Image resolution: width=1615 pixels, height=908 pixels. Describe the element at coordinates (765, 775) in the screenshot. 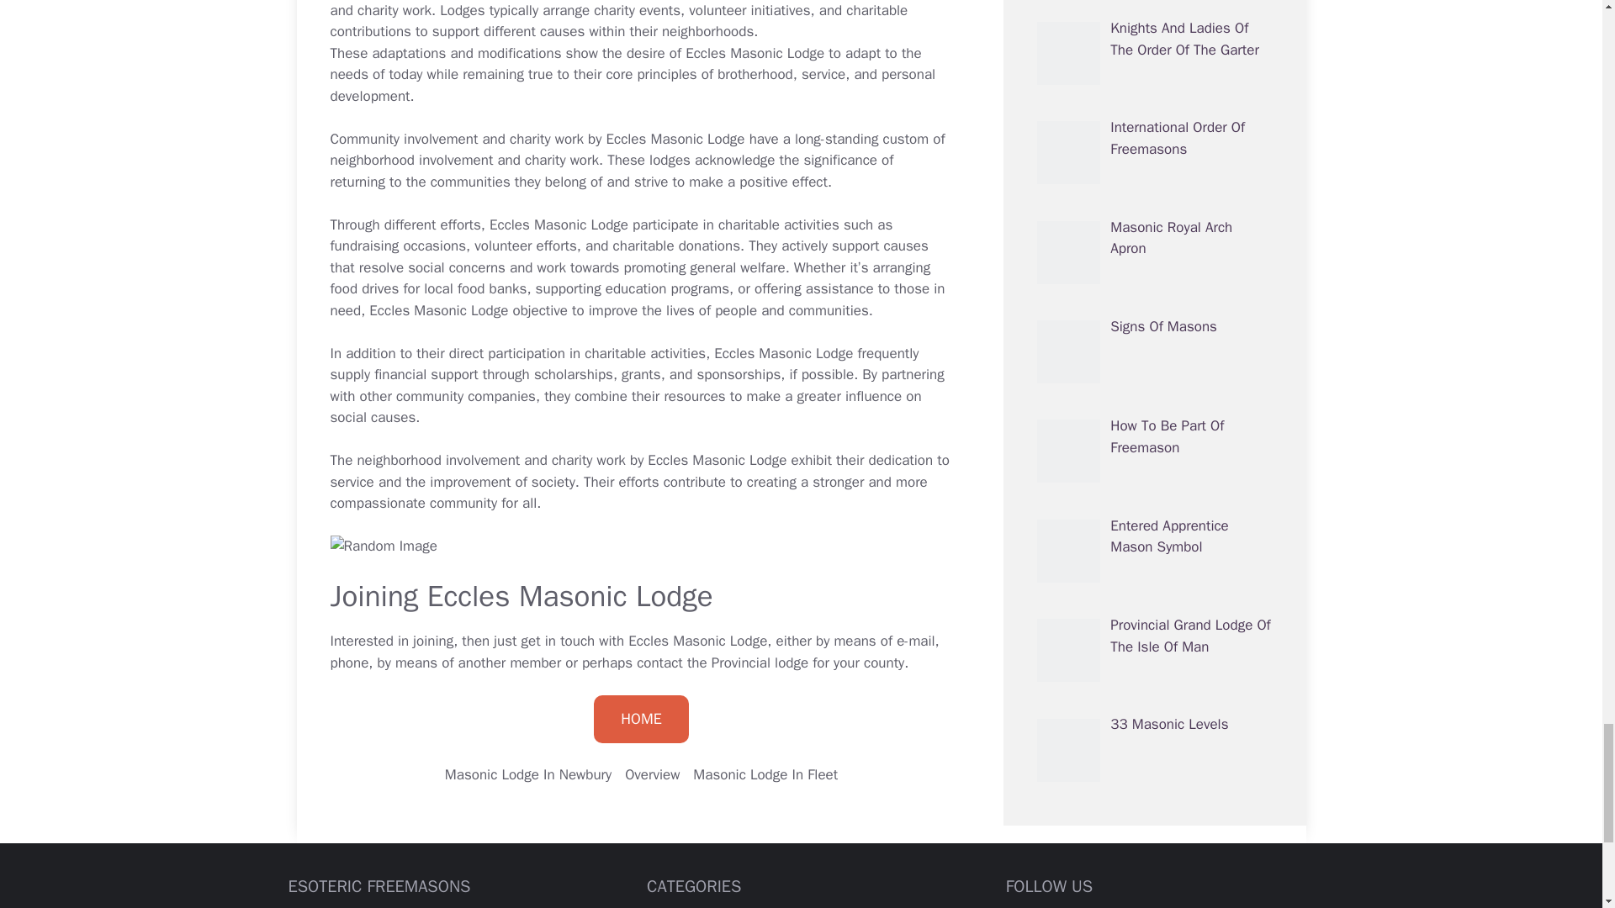

I see `Masonic Lodge In Fleet` at that location.